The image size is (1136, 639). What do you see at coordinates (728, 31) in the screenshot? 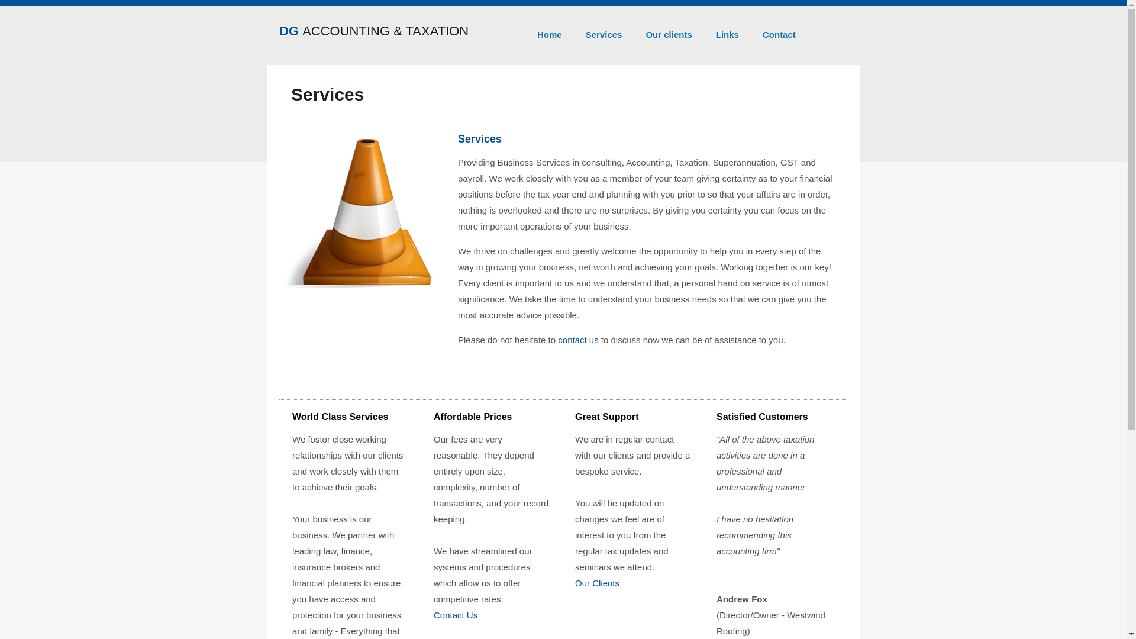
I see `Links` at bounding box center [728, 31].